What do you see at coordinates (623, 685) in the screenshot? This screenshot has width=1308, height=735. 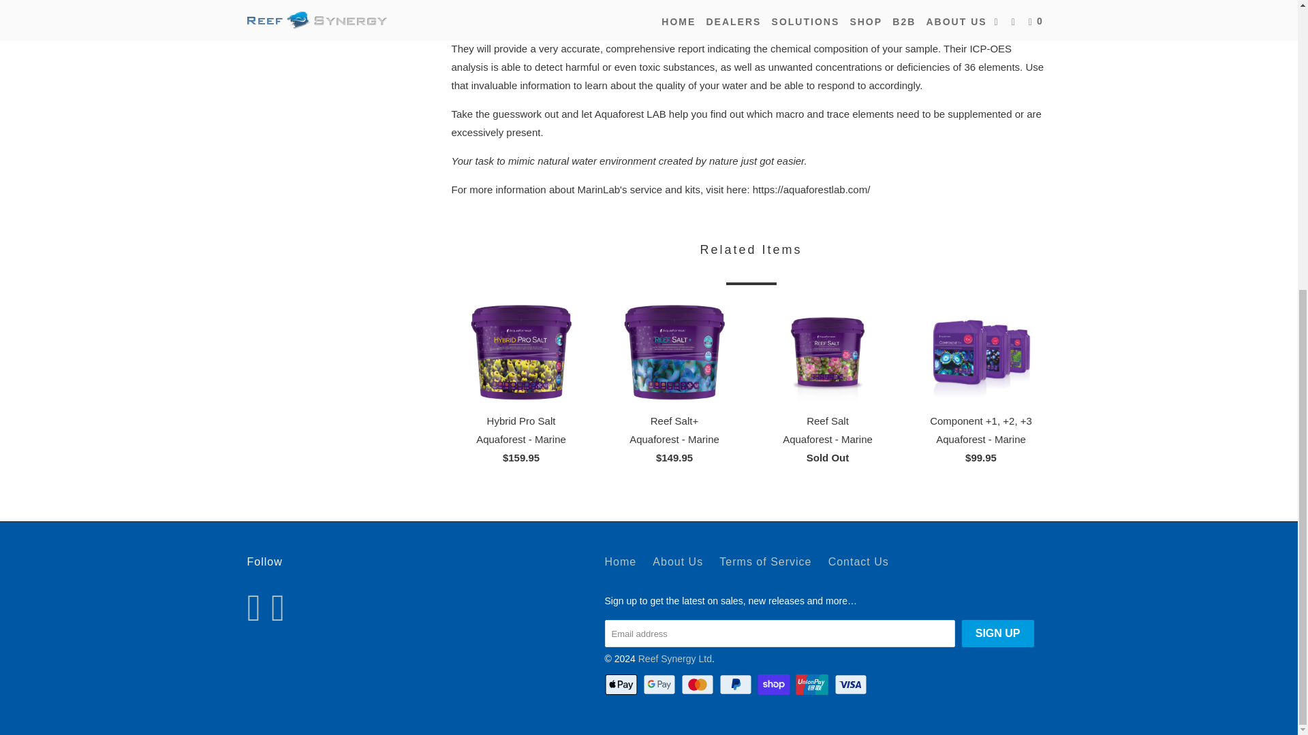 I see `Apple Pay` at bounding box center [623, 685].